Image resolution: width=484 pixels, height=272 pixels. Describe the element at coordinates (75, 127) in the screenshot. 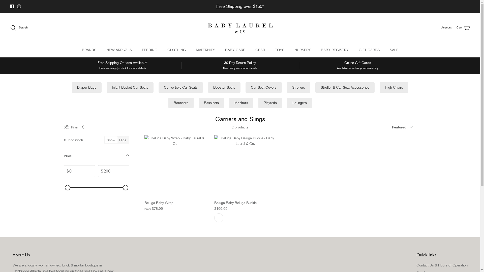

I see `Filter` at that location.